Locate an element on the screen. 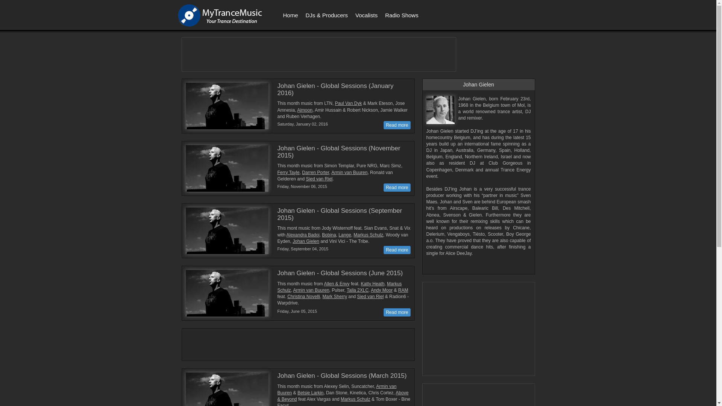 Image resolution: width=722 pixels, height=406 pixels. Advertisement is located at coordinates (319, 55).